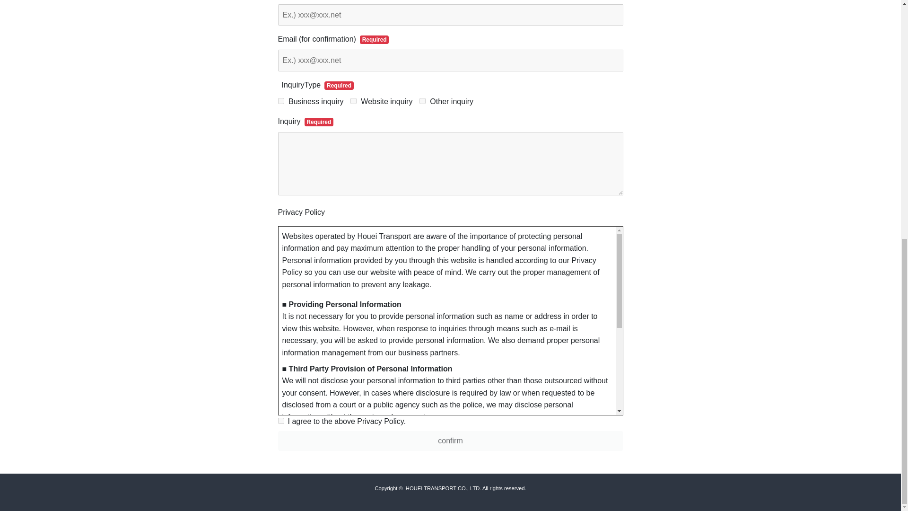 The image size is (908, 511). Describe the element at coordinates (281, 101) in the screenshot. I see `Business inquiry` at that location.